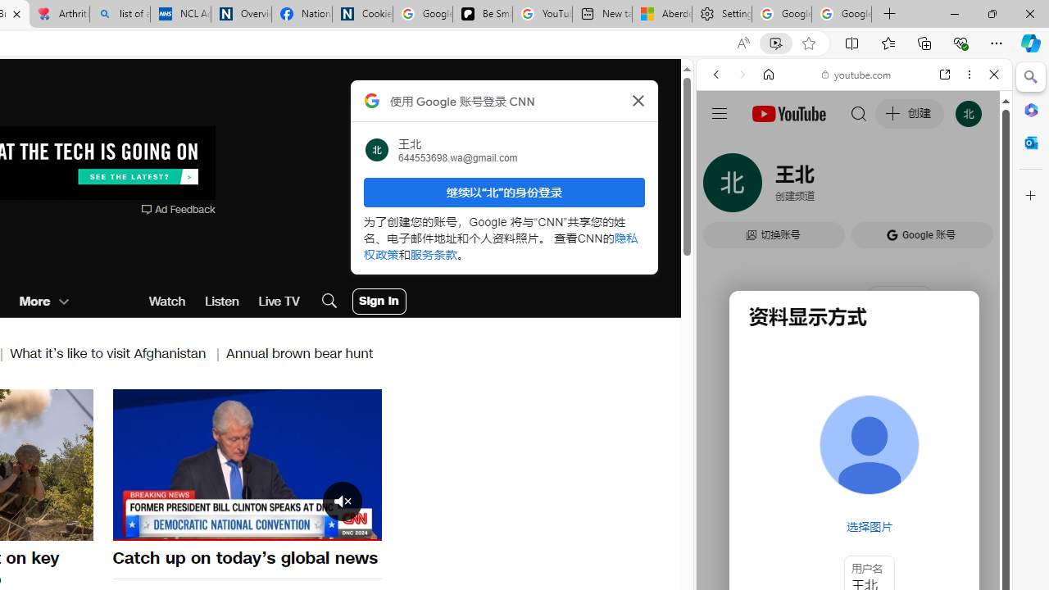 Image resolution: width=1049 pixels, height=590 pixels. Describe the element at coordinates (824, 539) in the screenshot. I see `Search videos from youtube.com` at that location.